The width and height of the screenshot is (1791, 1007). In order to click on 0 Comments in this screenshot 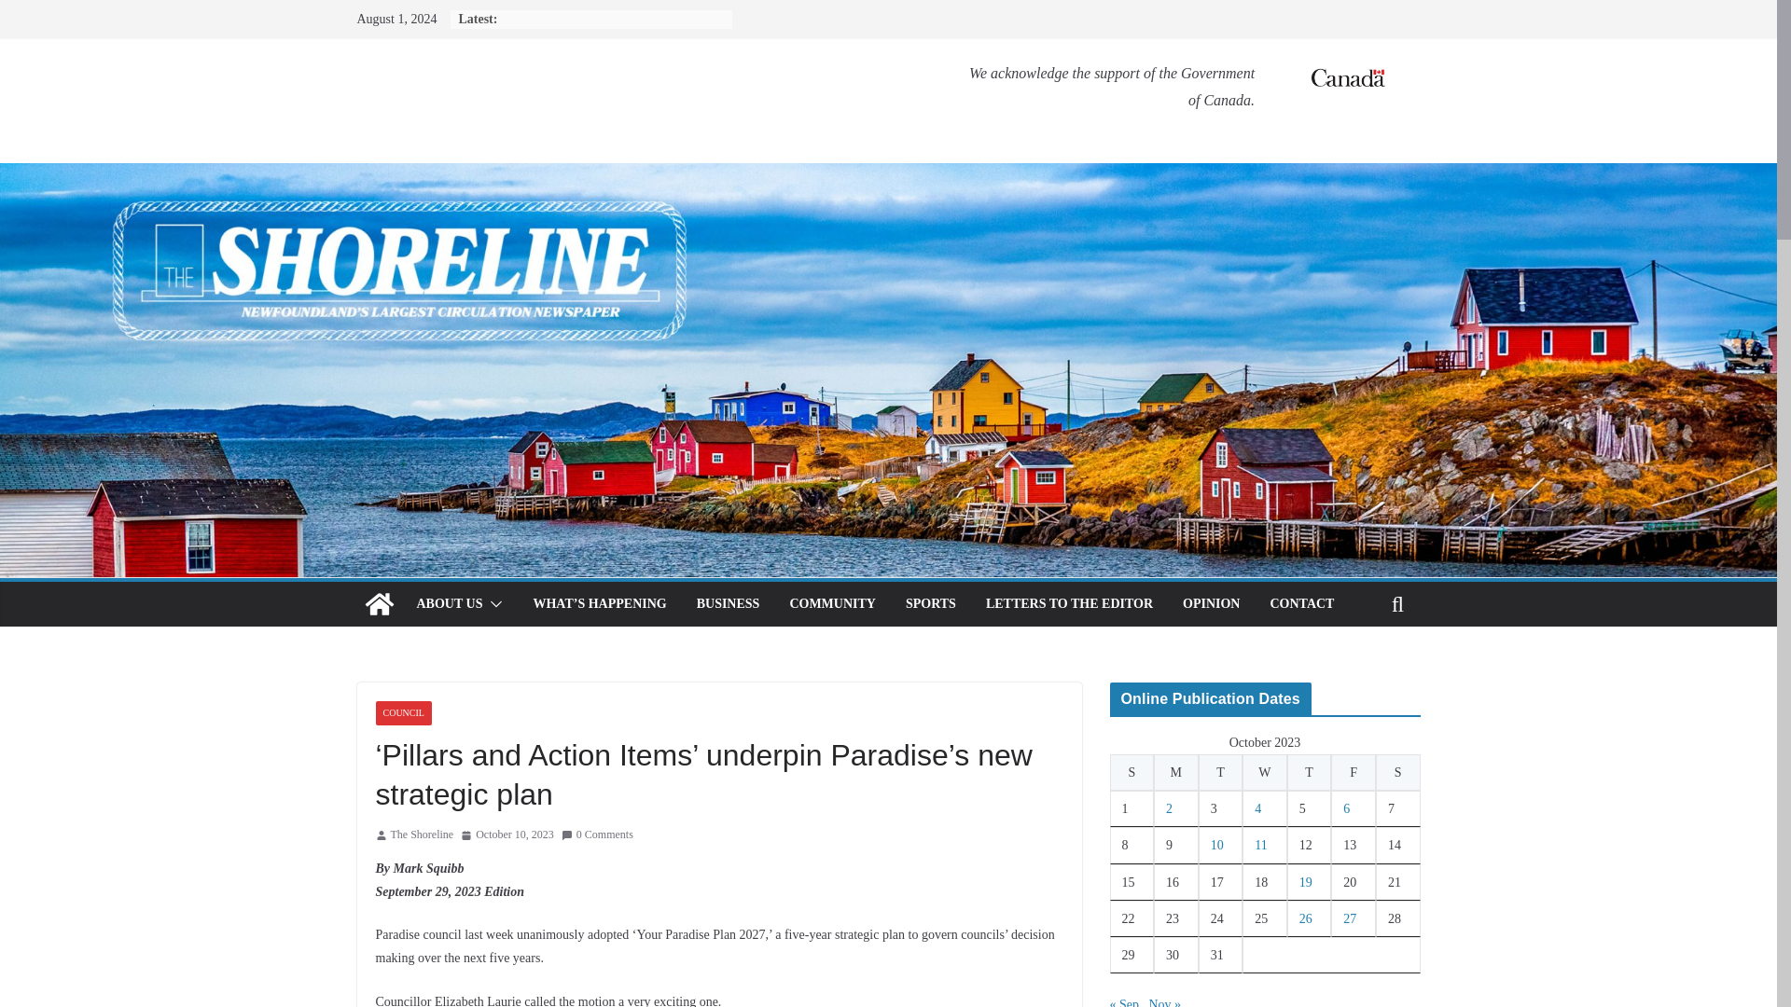, I will do `click(597, 835)`.